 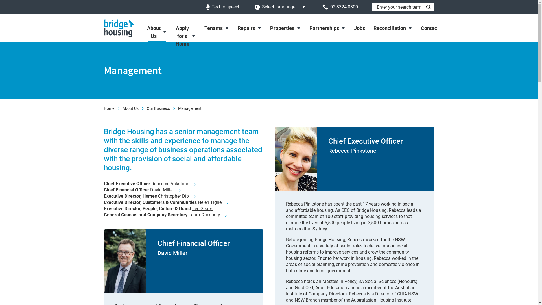 I want to click on Laura Duesbury, so click(x=208, y=215).